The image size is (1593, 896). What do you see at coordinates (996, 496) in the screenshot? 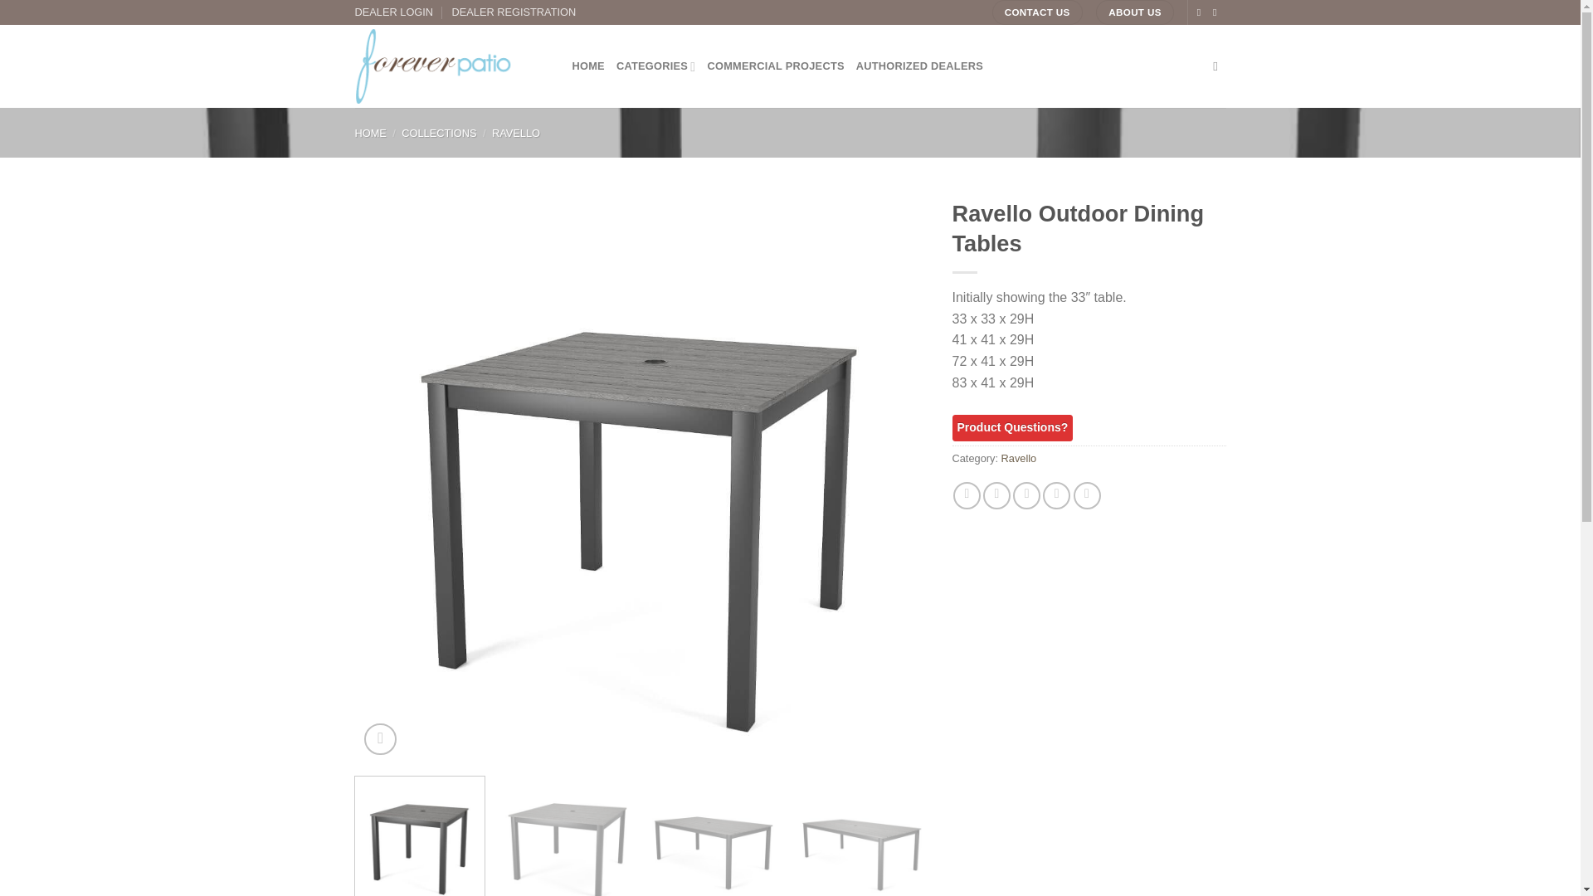
I see `Share on Twitter` at bounding box center [996, 496].